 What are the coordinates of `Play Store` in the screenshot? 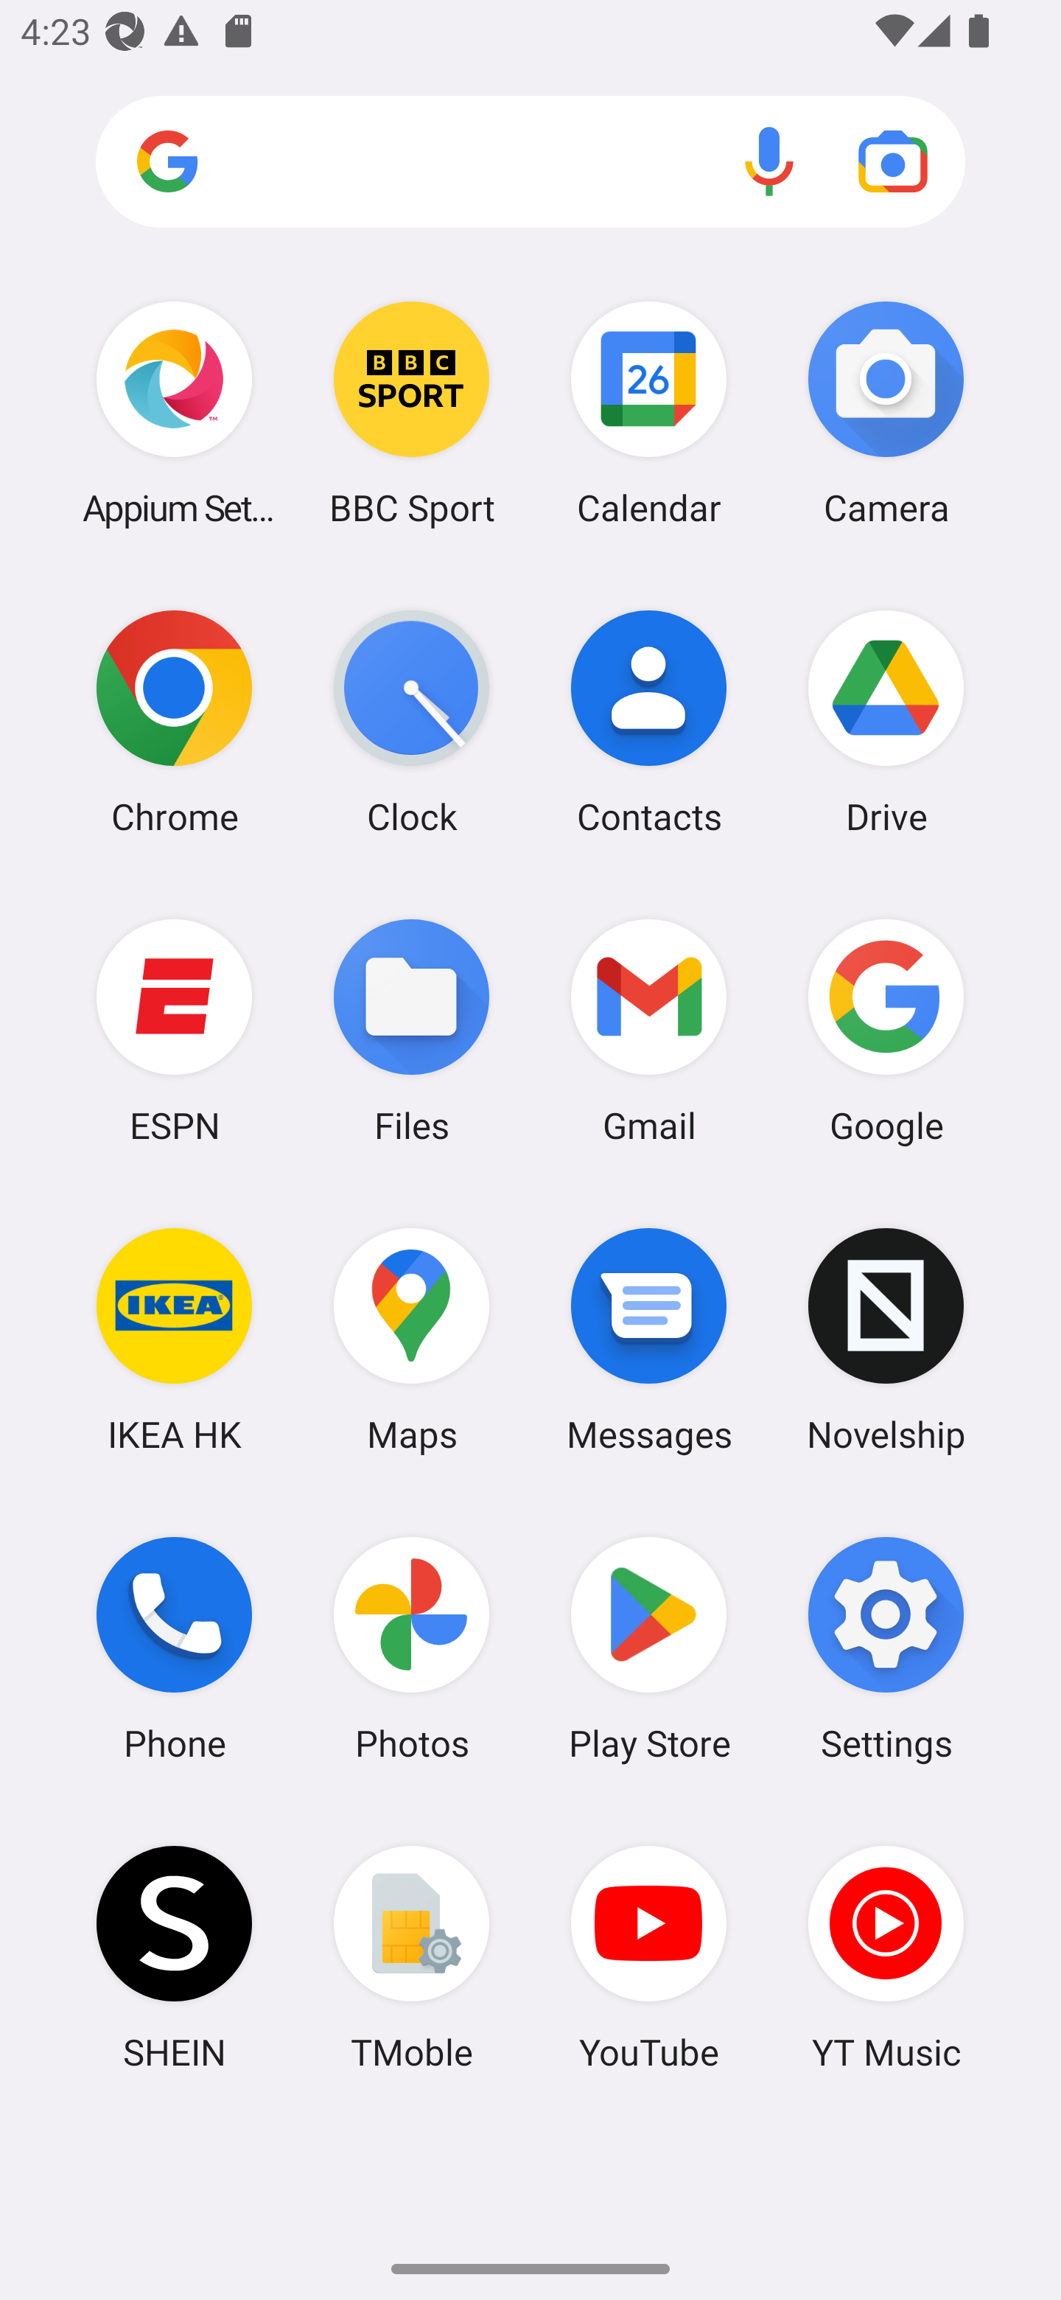 It's located at (649, 1649).